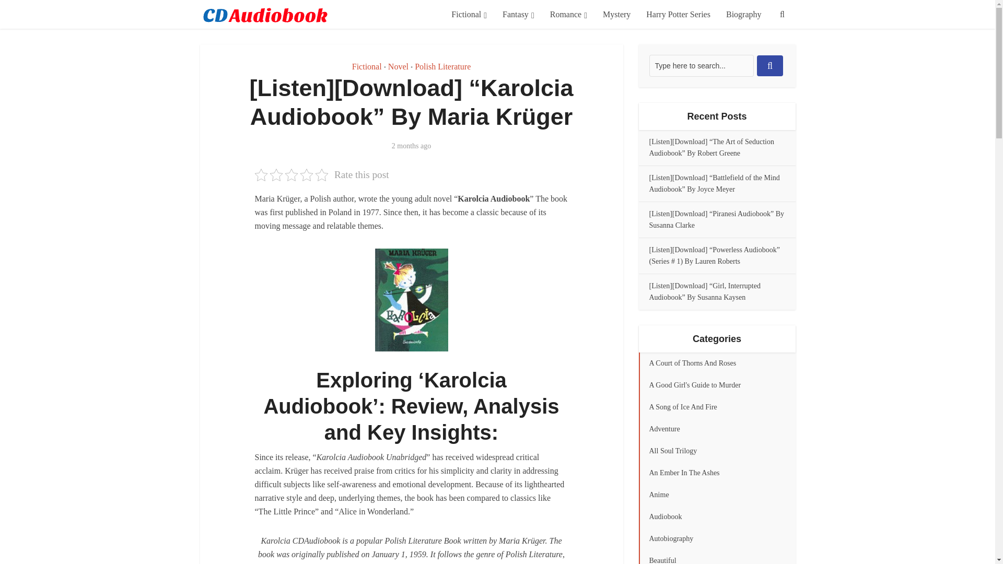 The image size is (1003, 564). I want to click on Type here to search..., so click(701, 65).